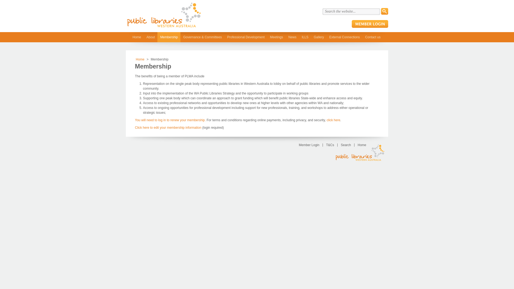 This screenshot has width=514, height=289. Describe the element at coordinates (334, 120) in the screenshot. I see `click here` at that location.